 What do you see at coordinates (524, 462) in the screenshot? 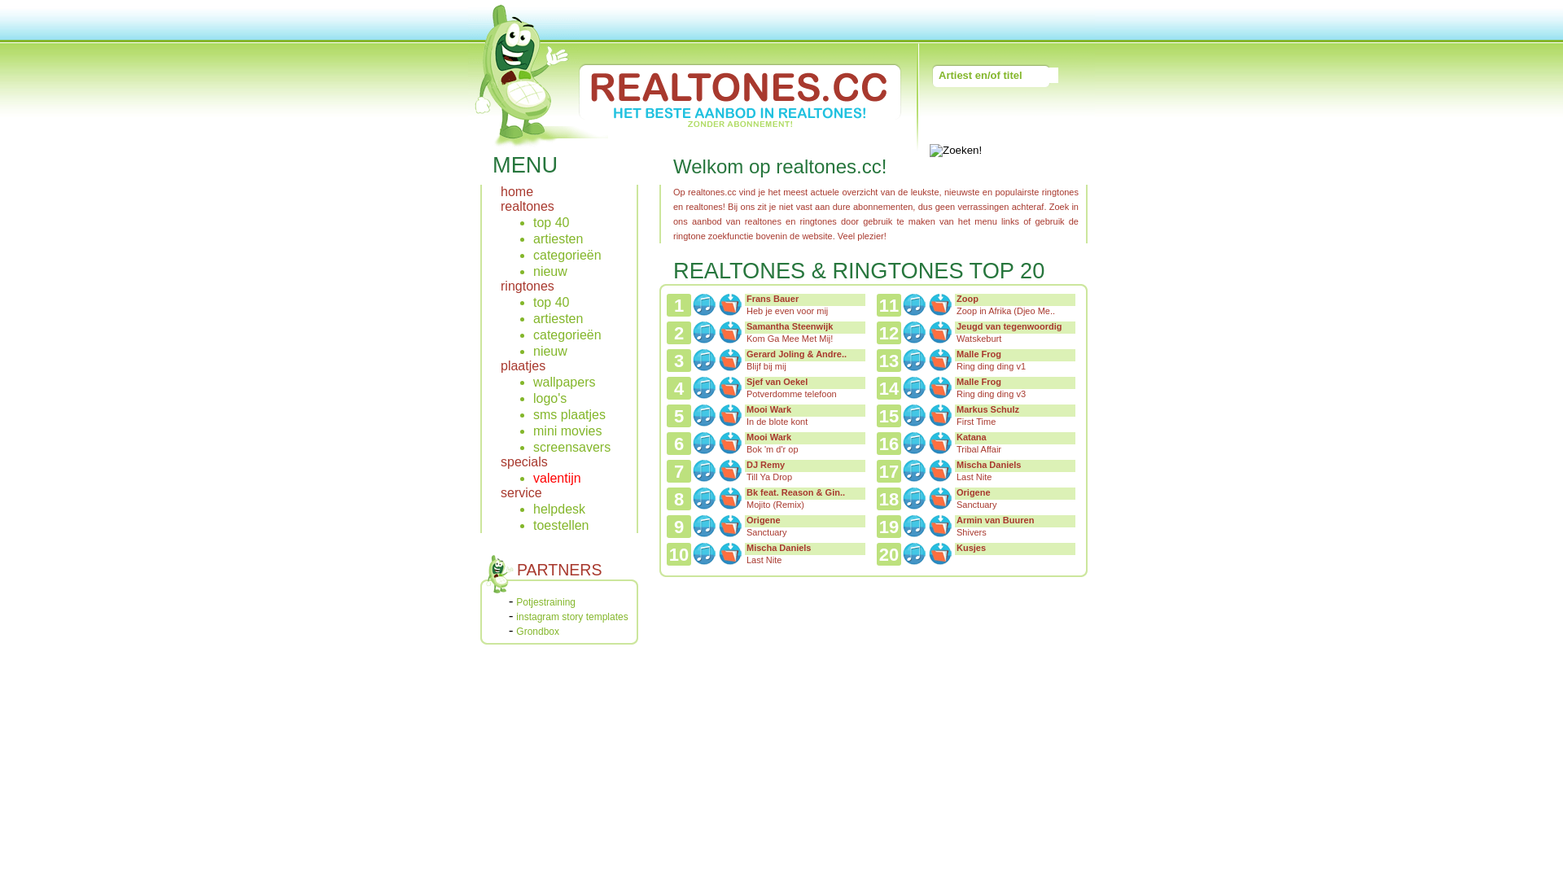
I see `specials` at bounding box center [524, 462].